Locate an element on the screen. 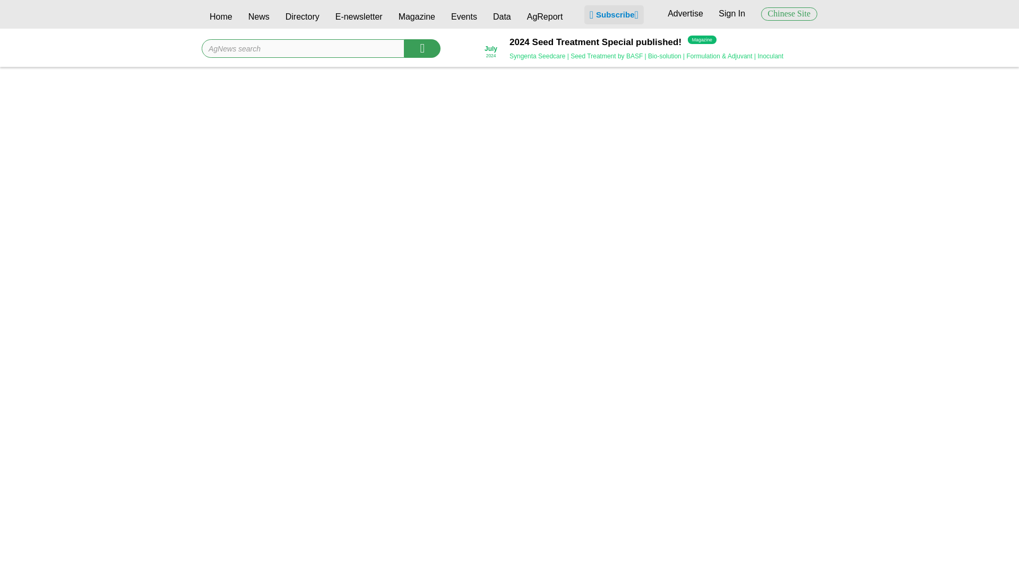  News is located at coordinates (259, 18).